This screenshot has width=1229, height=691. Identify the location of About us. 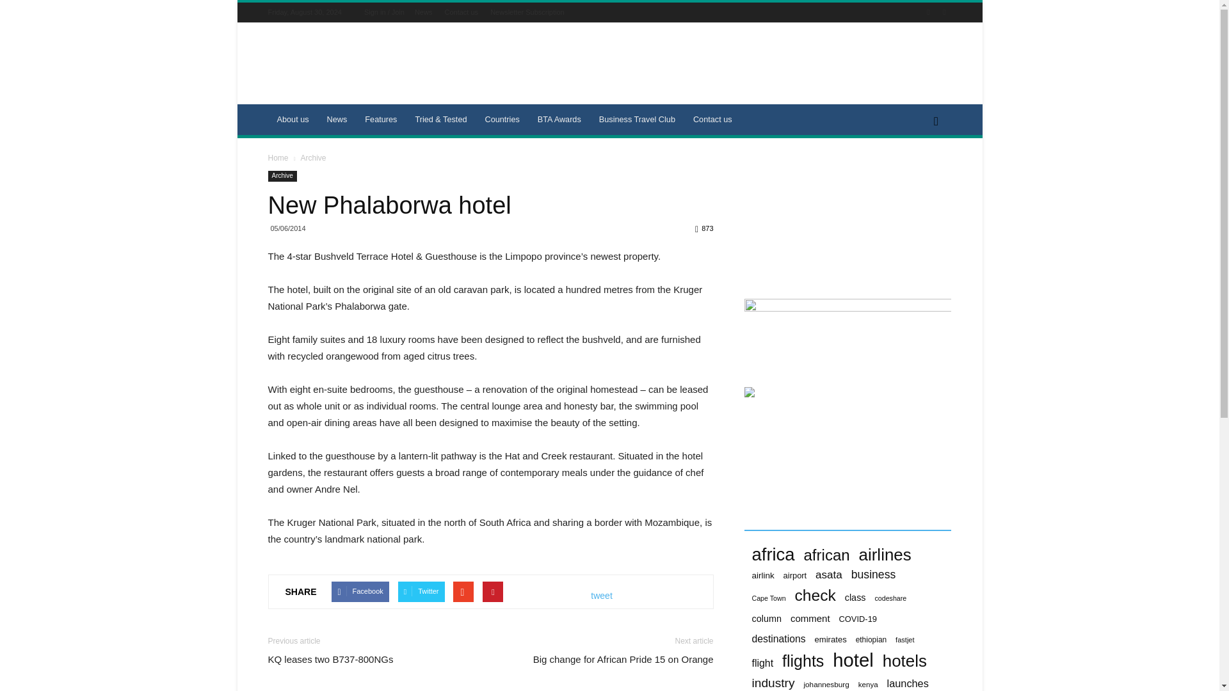
(292, 119).